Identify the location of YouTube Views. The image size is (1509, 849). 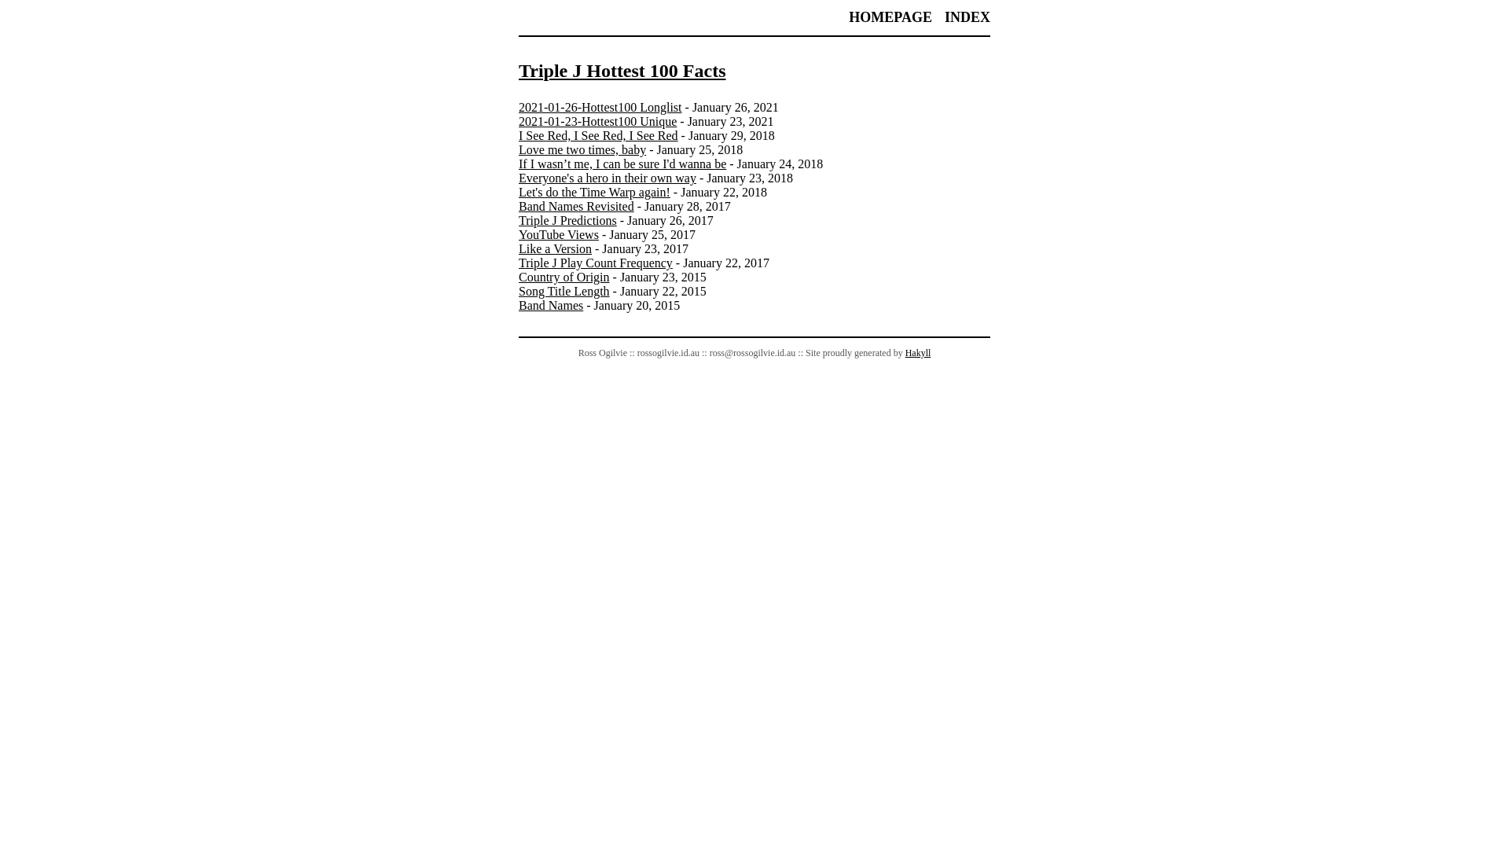
(559, 234).